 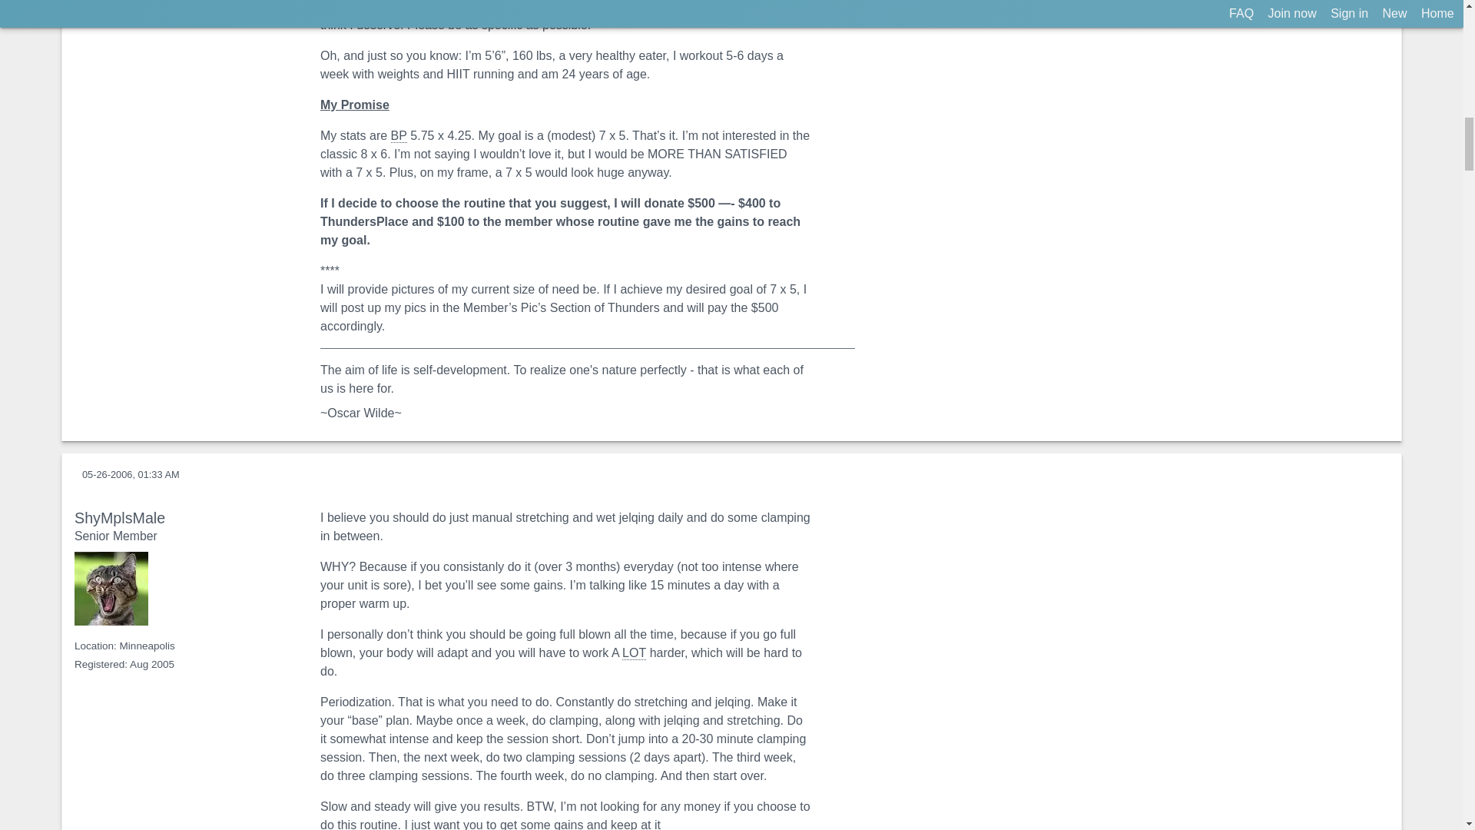 I want to click on Loss Of Tugback, so click(x=634, y=653).